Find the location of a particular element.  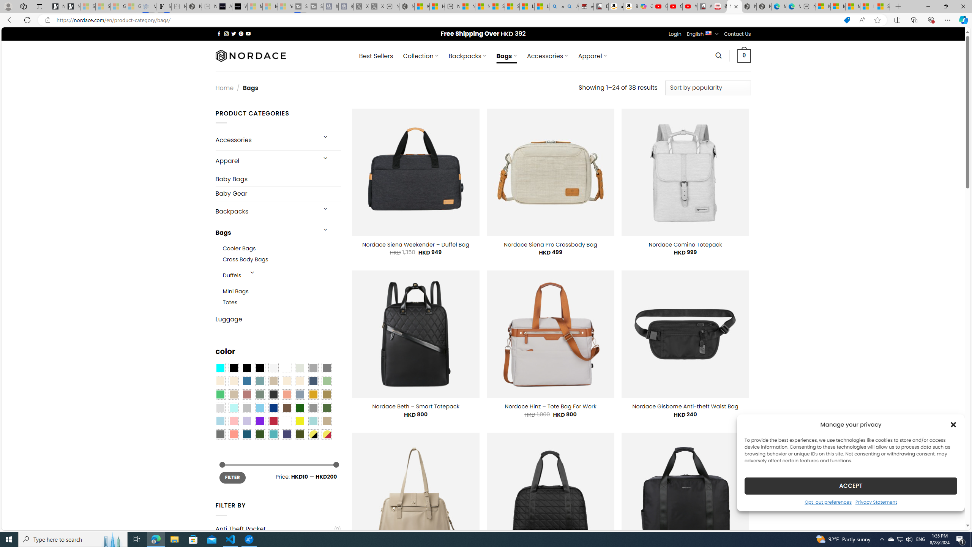

  Best Sellers is located at coordinates (376, 56).